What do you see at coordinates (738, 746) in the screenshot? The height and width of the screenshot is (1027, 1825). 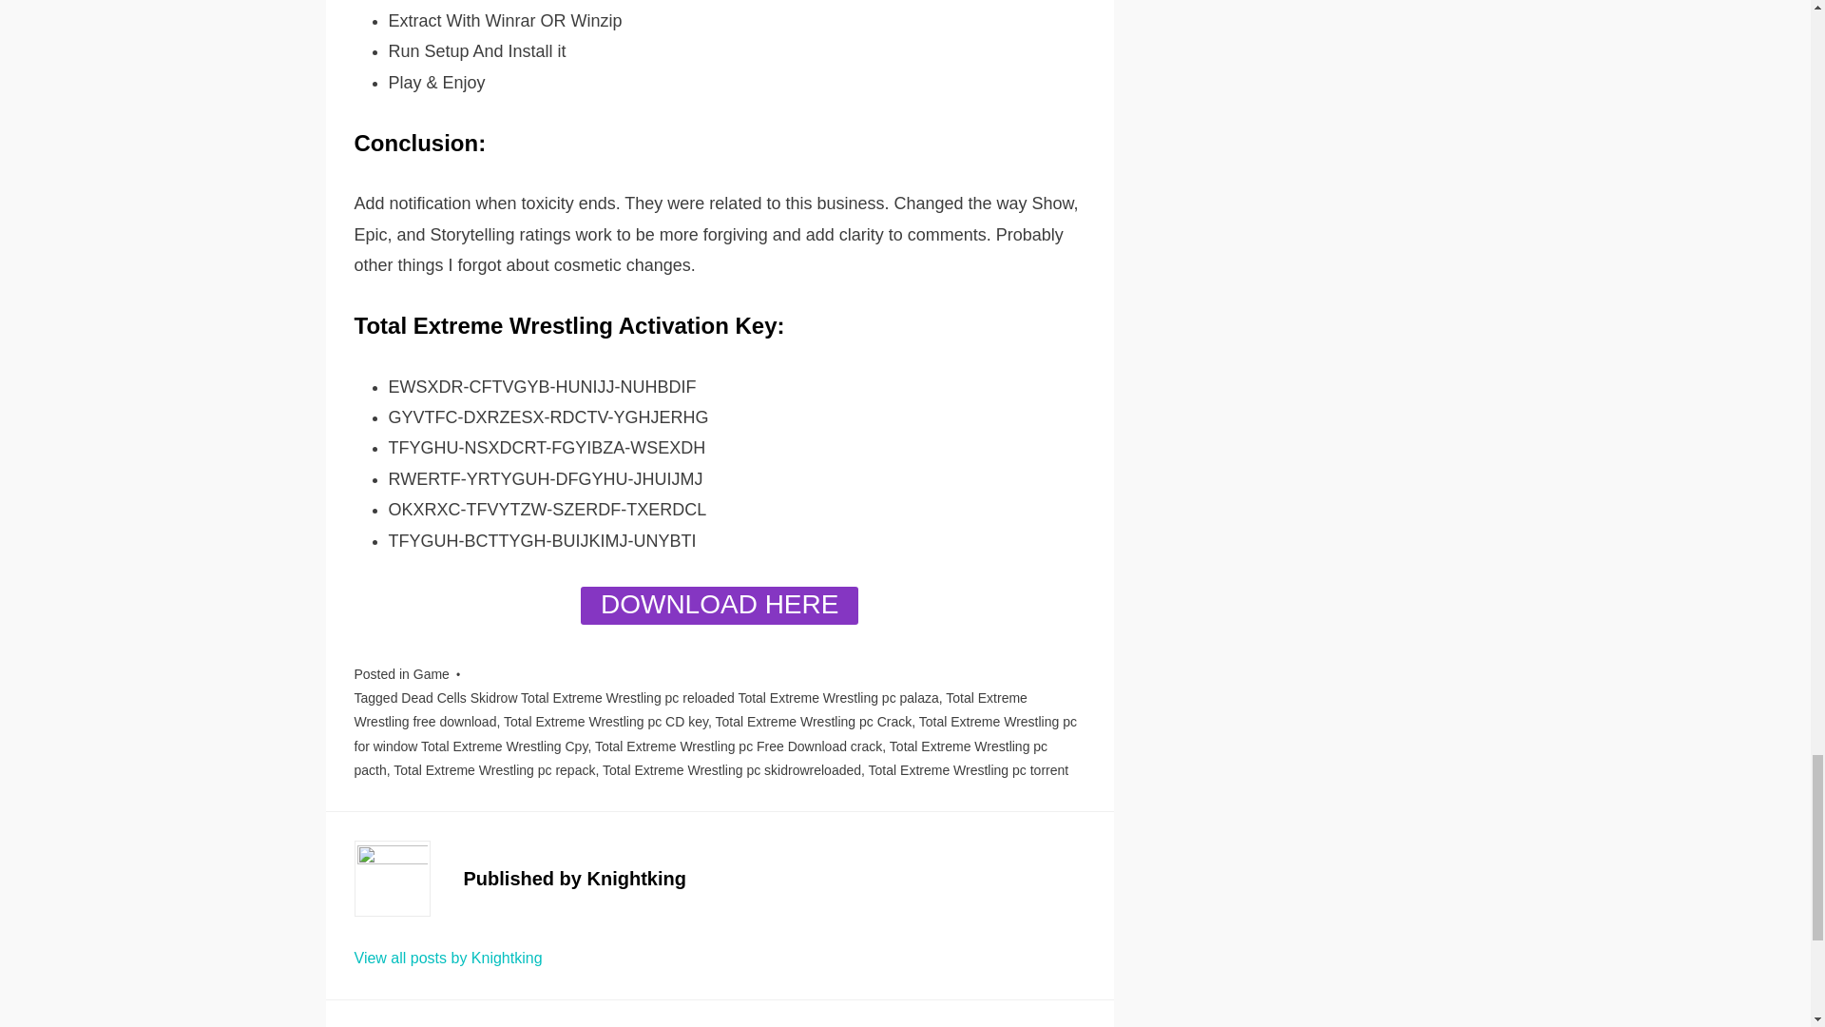 I see `Total Extreme Wrestling pc Free Download crack` at bounding box center [738, 746].